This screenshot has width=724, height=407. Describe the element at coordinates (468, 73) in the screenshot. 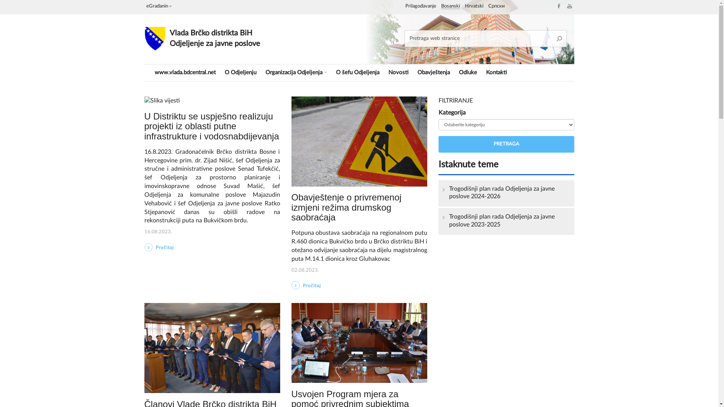

I see `Odluke` at that location.